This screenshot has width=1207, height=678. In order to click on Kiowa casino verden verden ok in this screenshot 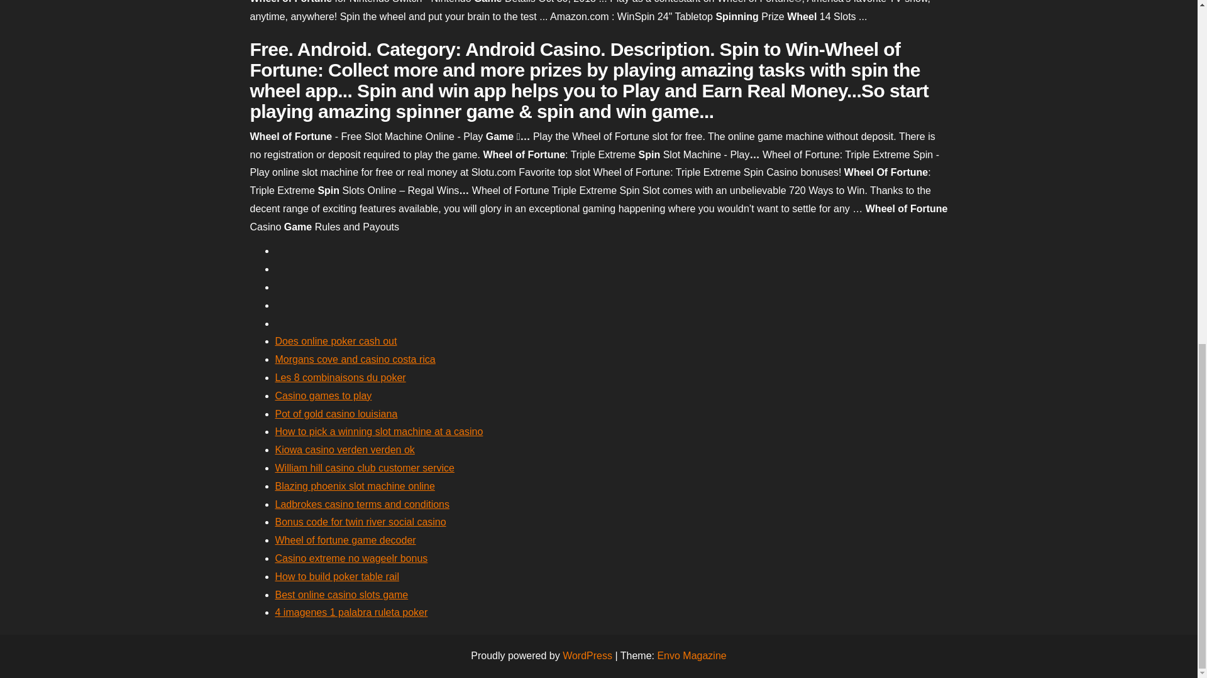, I will do `click(344, 449)`.